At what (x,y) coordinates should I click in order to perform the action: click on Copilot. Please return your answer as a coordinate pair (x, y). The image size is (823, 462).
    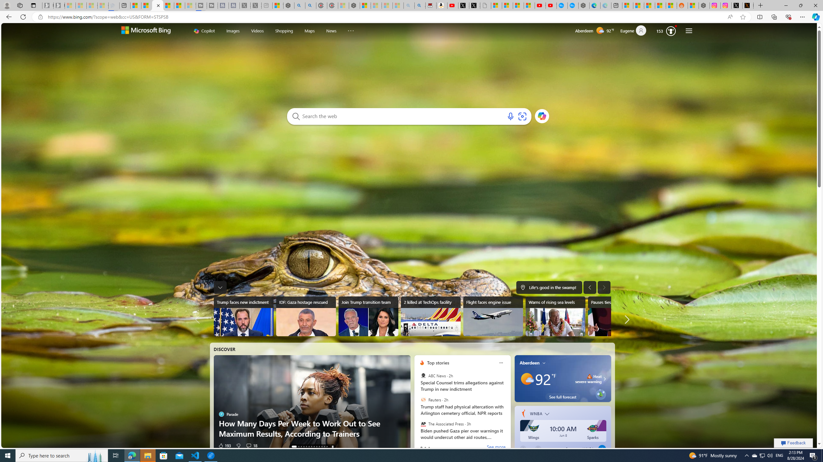
    Looking at the image, I should click on (204, 31).